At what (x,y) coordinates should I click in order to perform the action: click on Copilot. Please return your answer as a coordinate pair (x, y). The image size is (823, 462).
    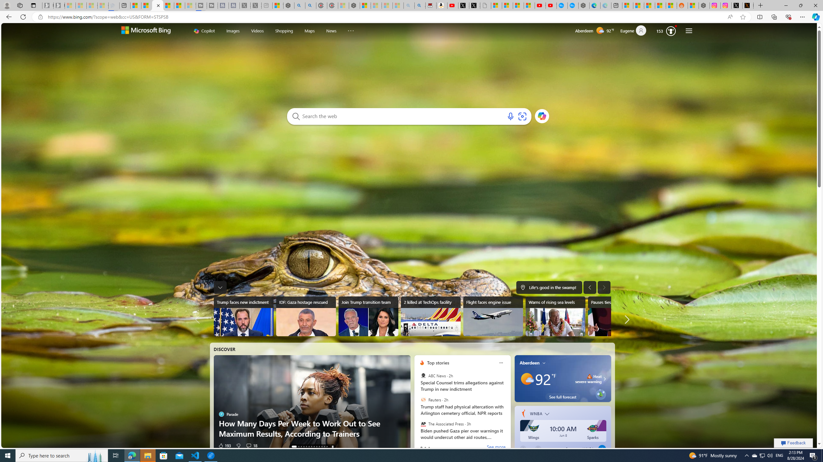
    Looking at the image, I should click on (204, 31).